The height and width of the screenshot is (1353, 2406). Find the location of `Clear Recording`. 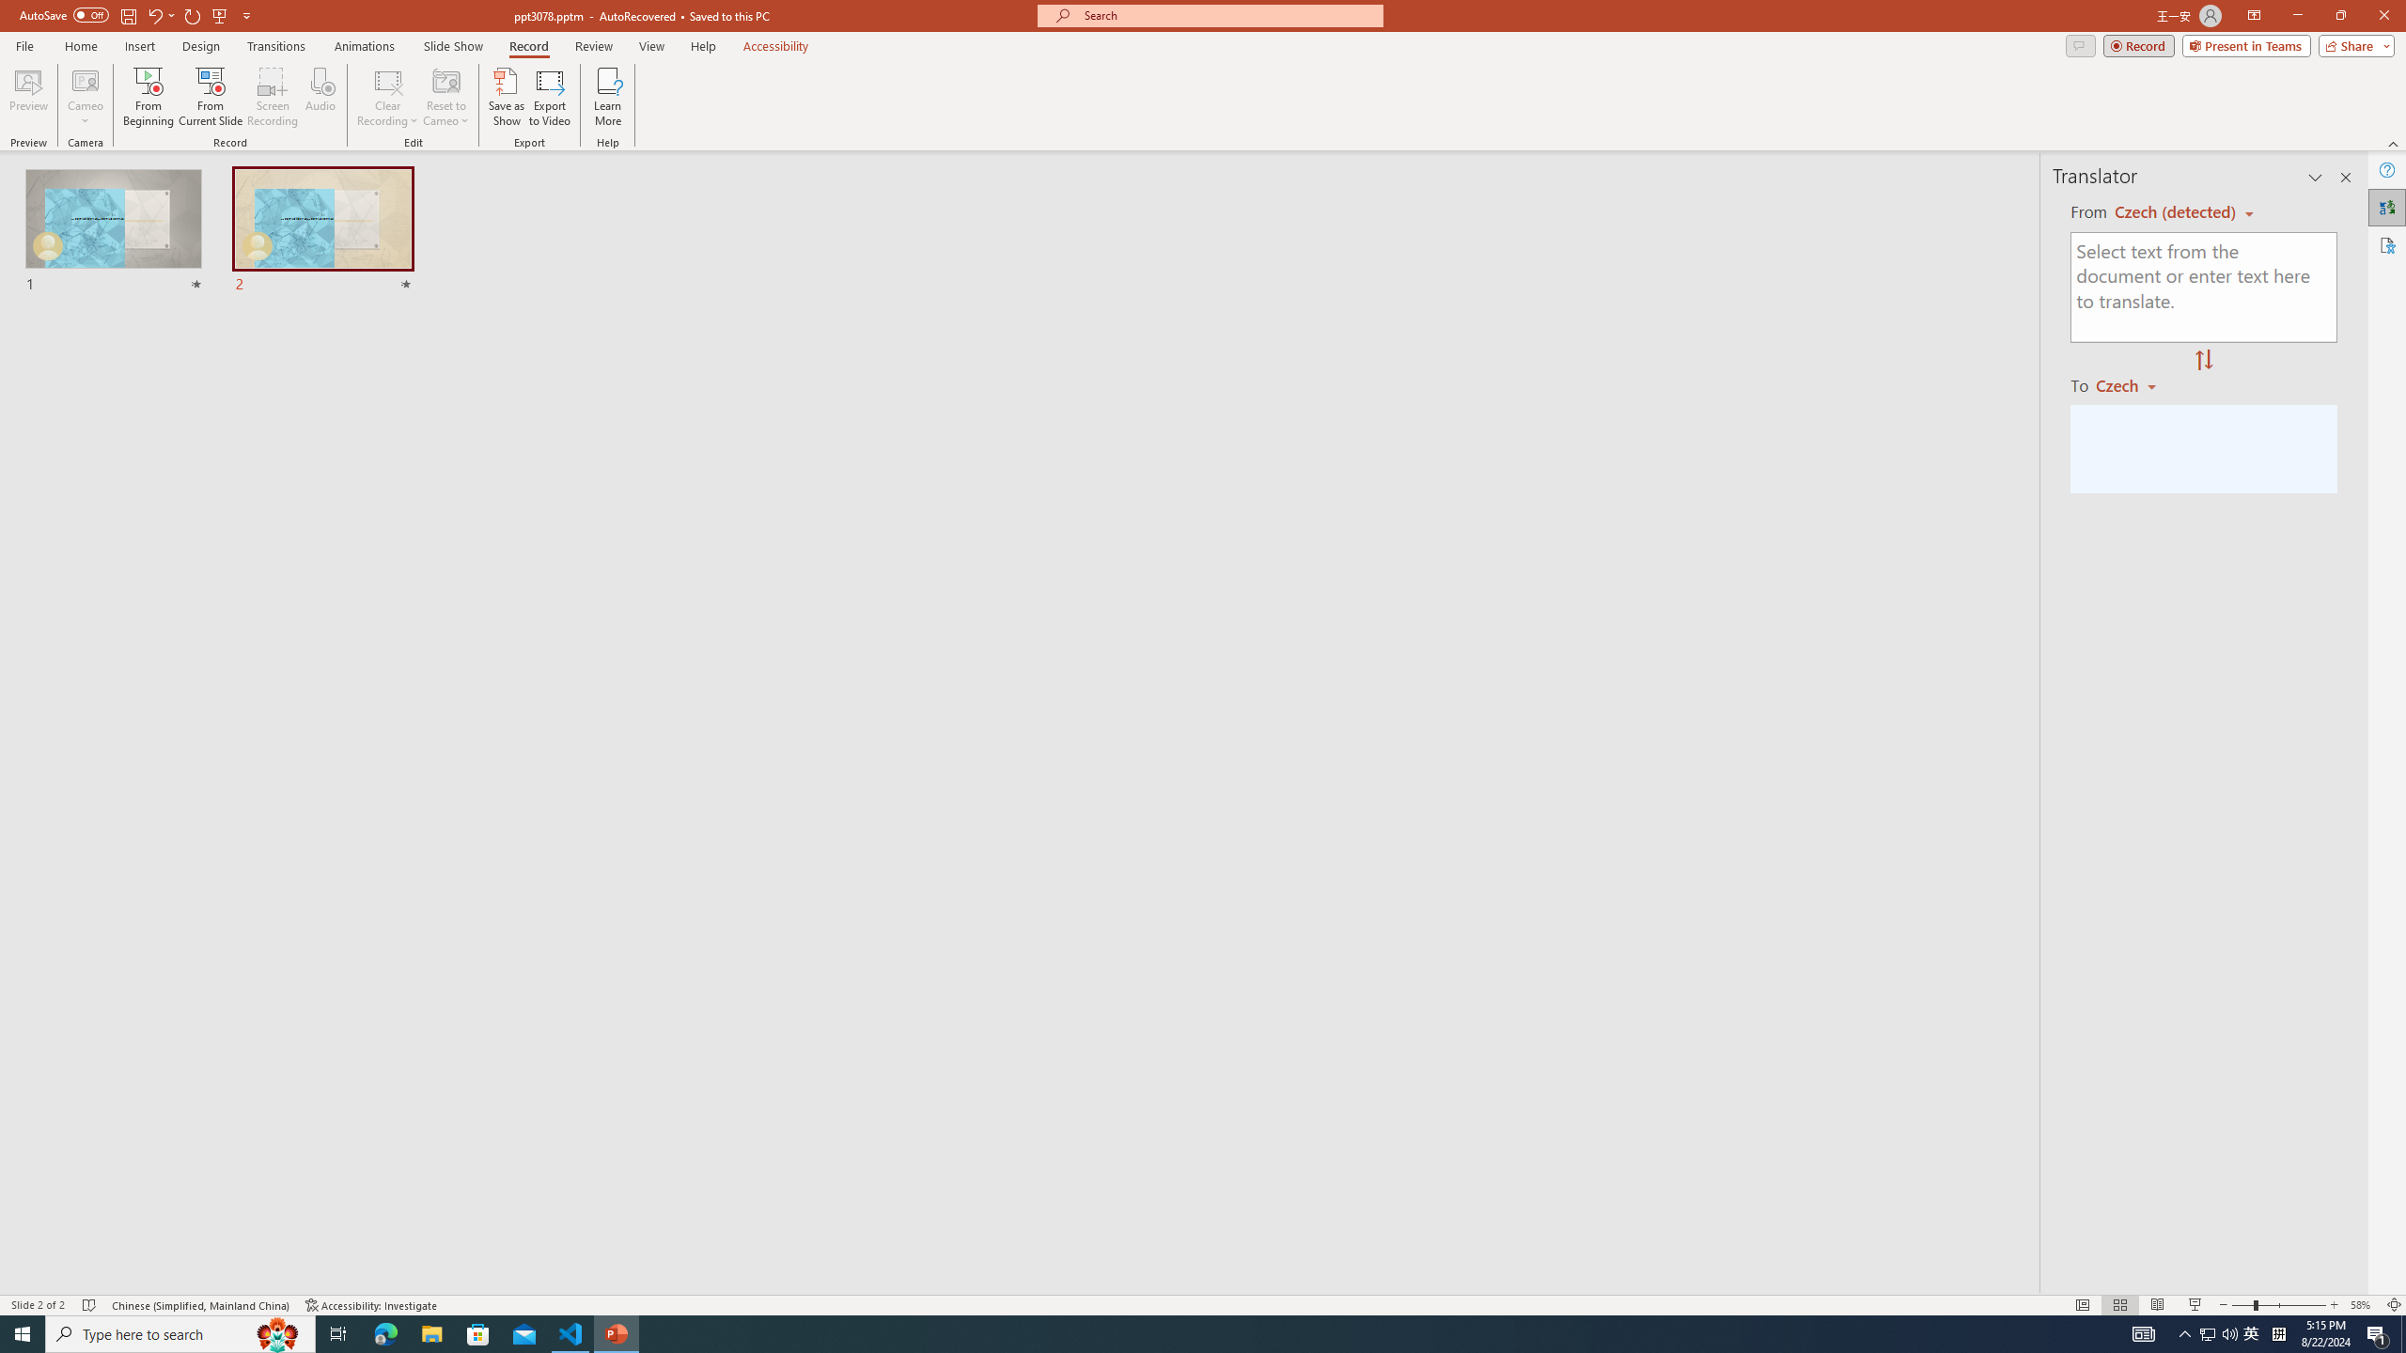

Clear Recording is located at coordinates (388, 97).